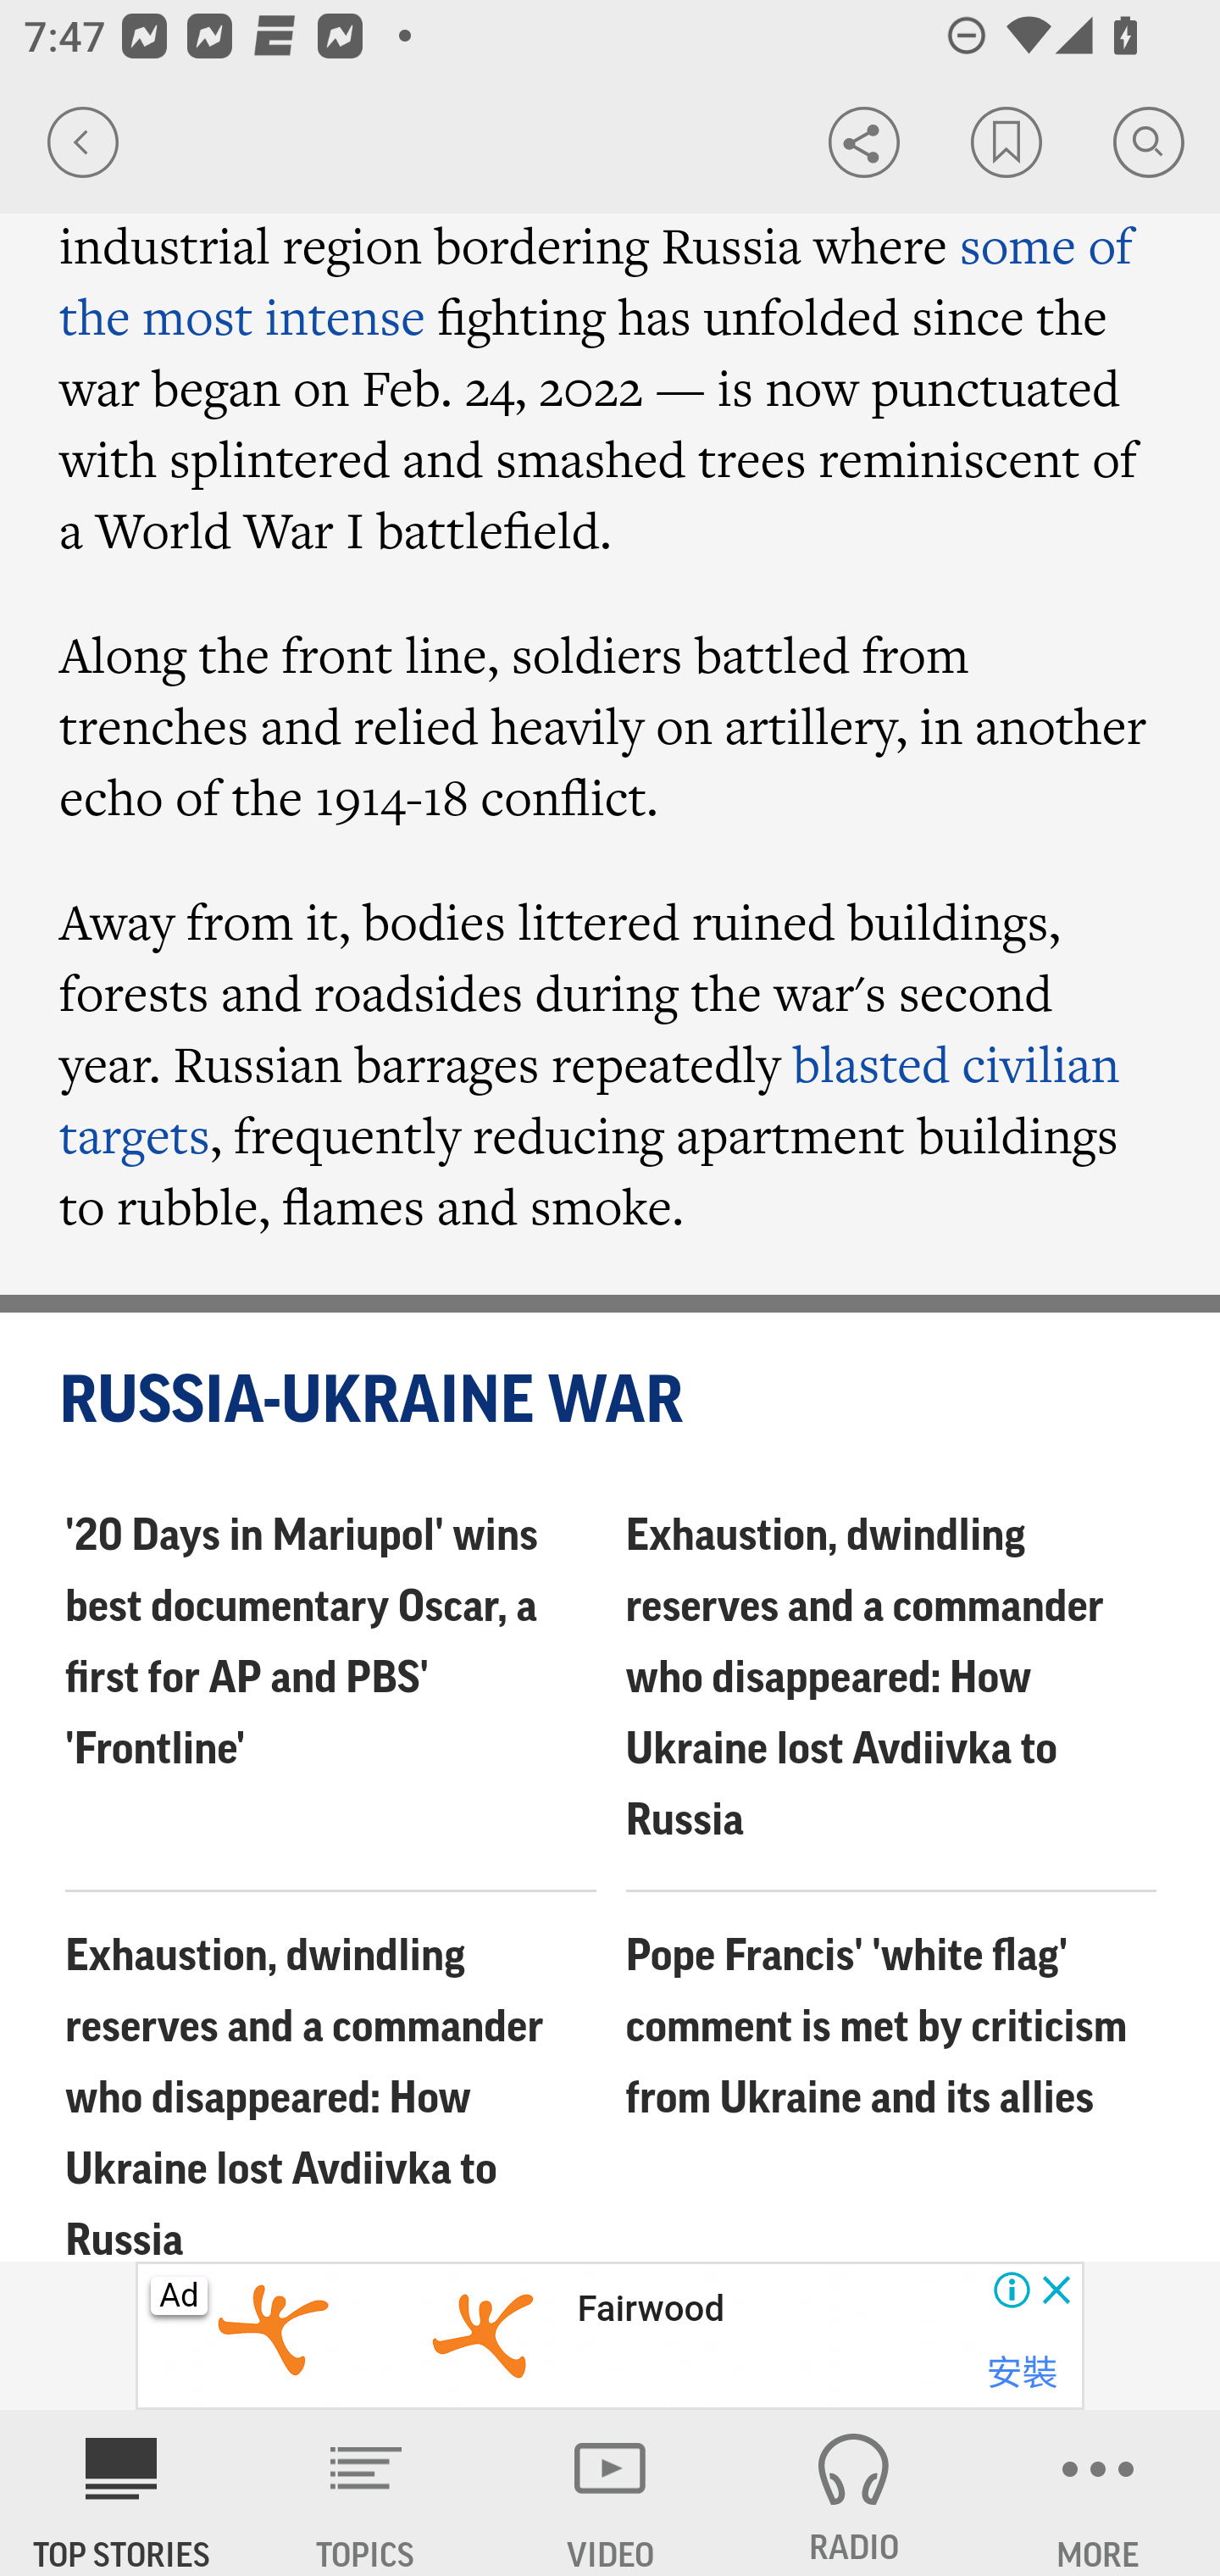 Image resolution: width=1220 pixels, height=2576 pixels. What do you see at coordinates (366, 2493) in the screenshot?
I see `TOPICS` at bounding box center [366, 2493].